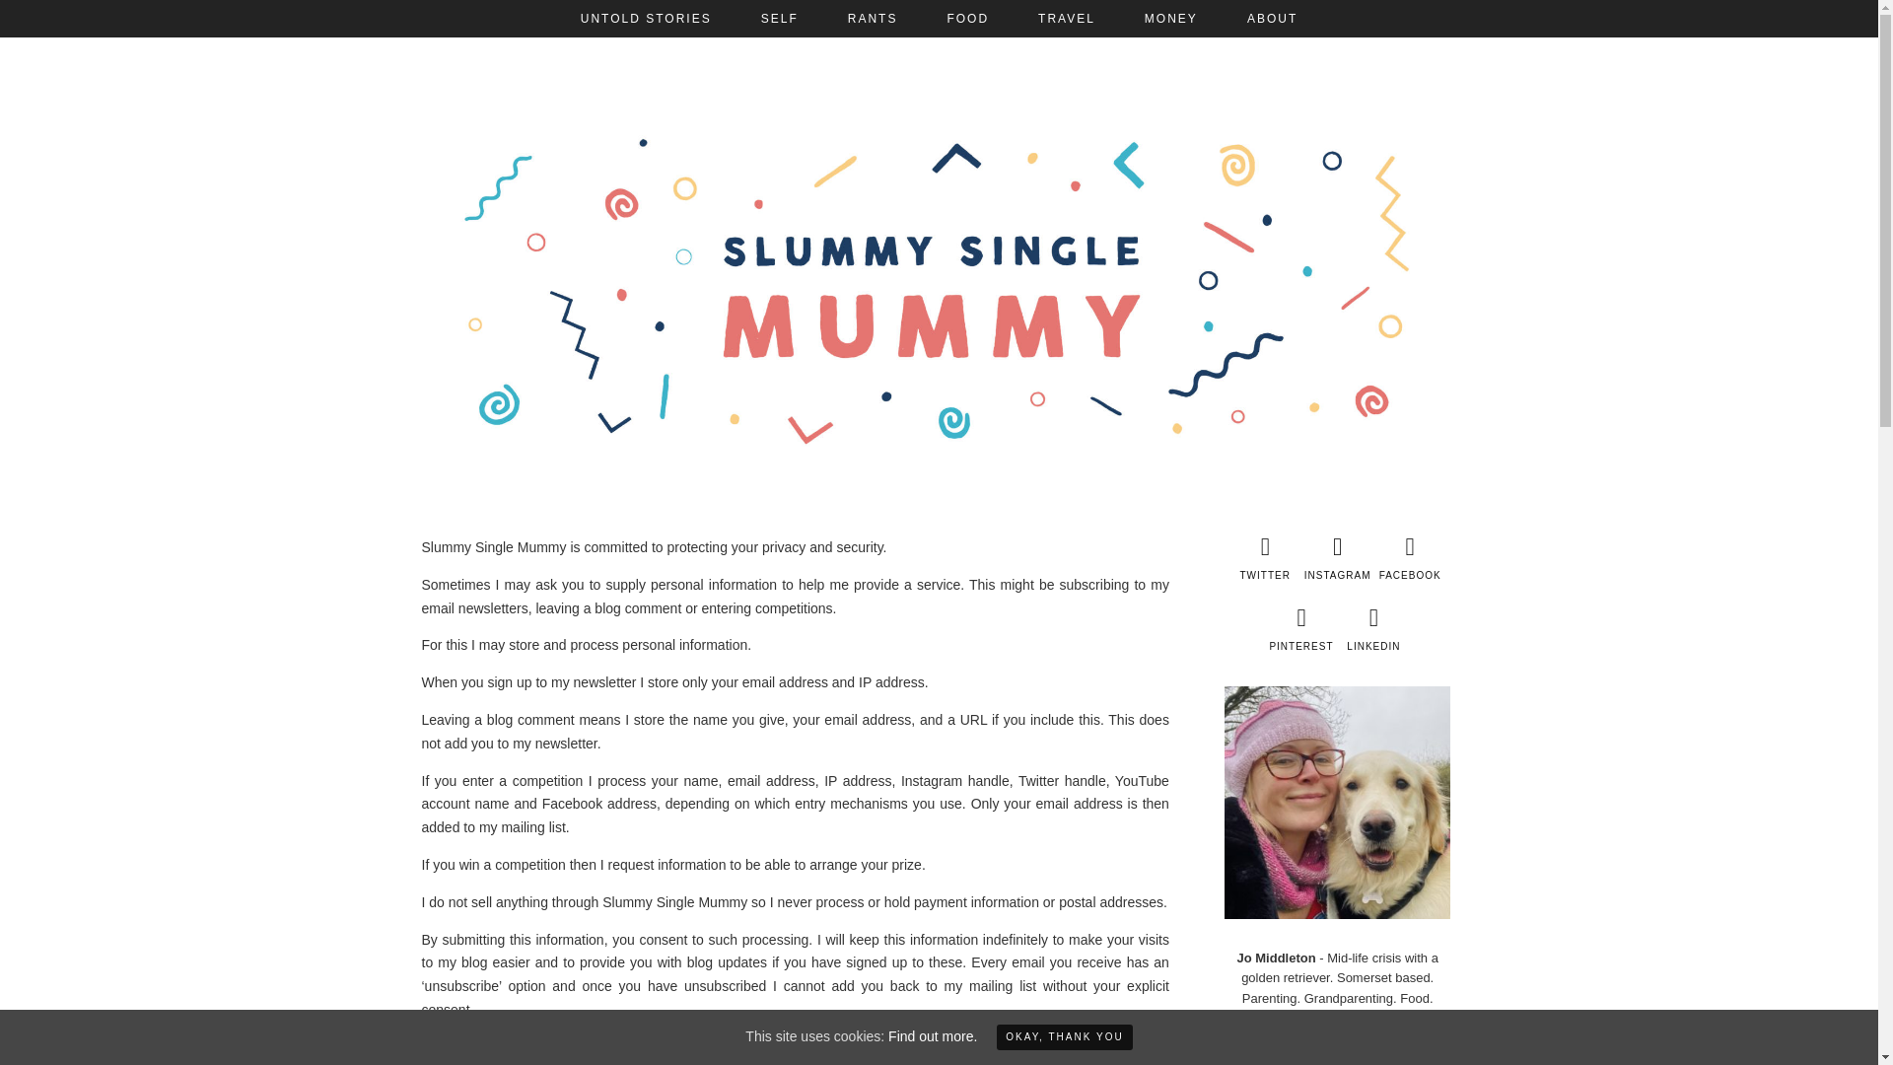  What do you see at coordinates (1337, 558) in the screenshot?
I see `INSTAGRAM` at bounding box center [1337, 558].